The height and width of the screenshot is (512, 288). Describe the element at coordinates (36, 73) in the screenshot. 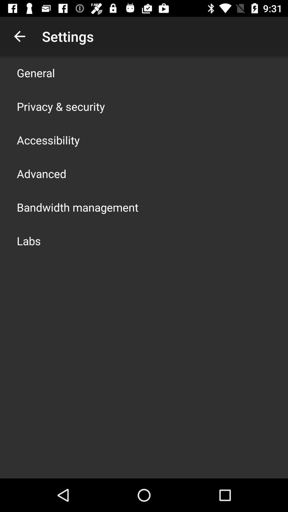

I see `launch icon above privacy & security item` at that location.